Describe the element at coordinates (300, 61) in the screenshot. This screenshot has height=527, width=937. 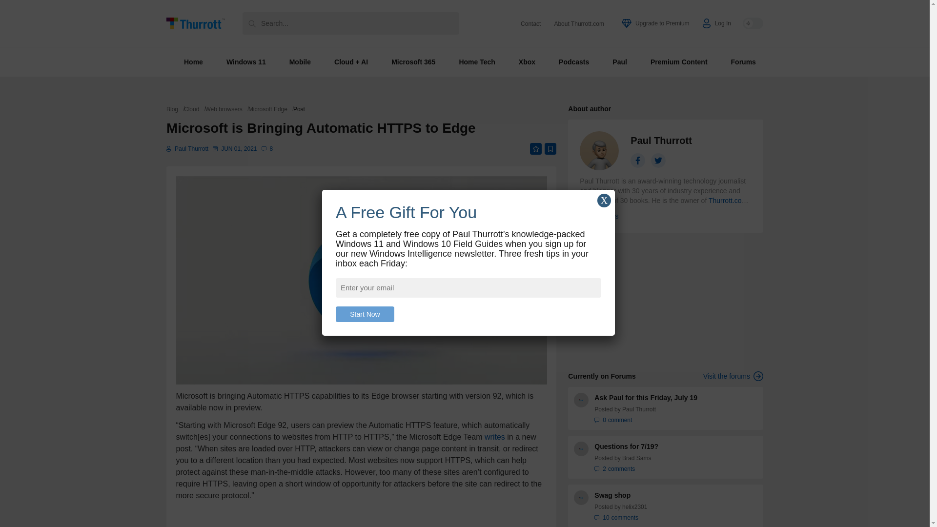
I see `Mobile` at that location.